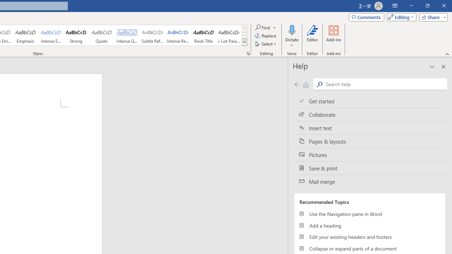 The image size is (452, 254). What do you see at coordinates (25, 35) in the screenshot?
I see `Emphasis` at bounding box center [25, 35].